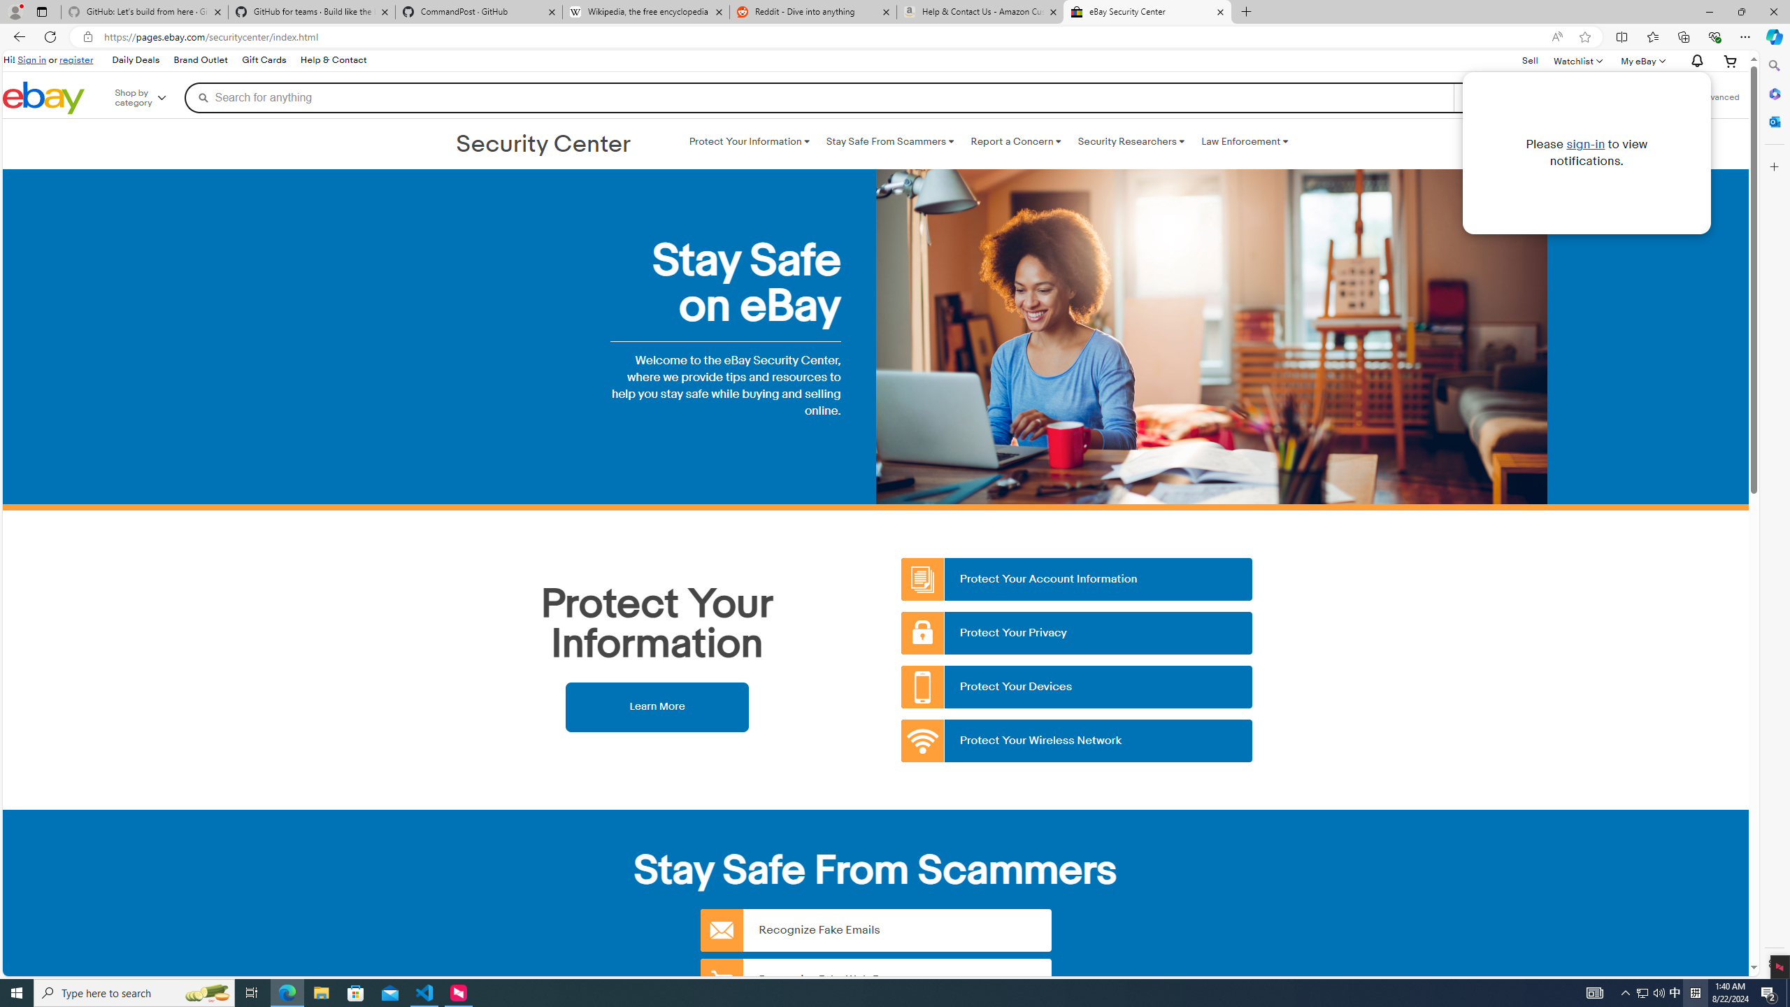 Image resolution: width=1790 pixels, height=1007 pixels. I want to click on Protect Your Information , so click(749, 141).